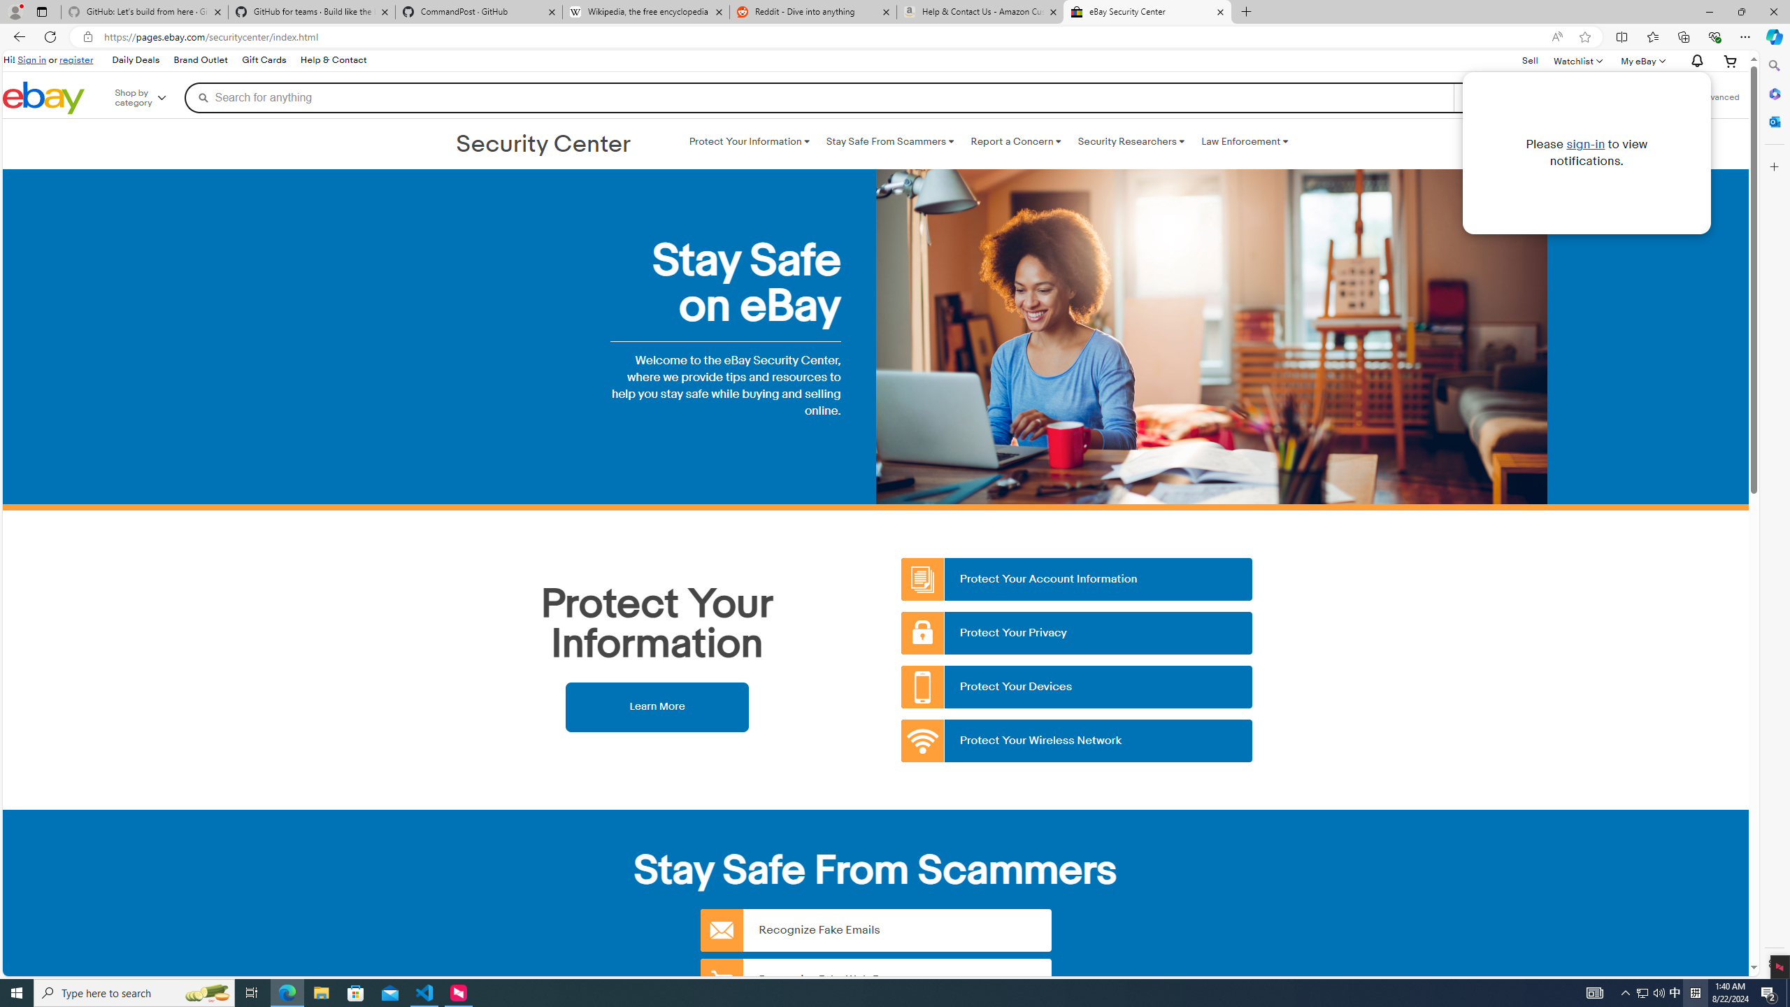 Image resolution: width=1790 pixels, height=1007 pixels. I want to click on Protect Your Information , so click(749, 141).